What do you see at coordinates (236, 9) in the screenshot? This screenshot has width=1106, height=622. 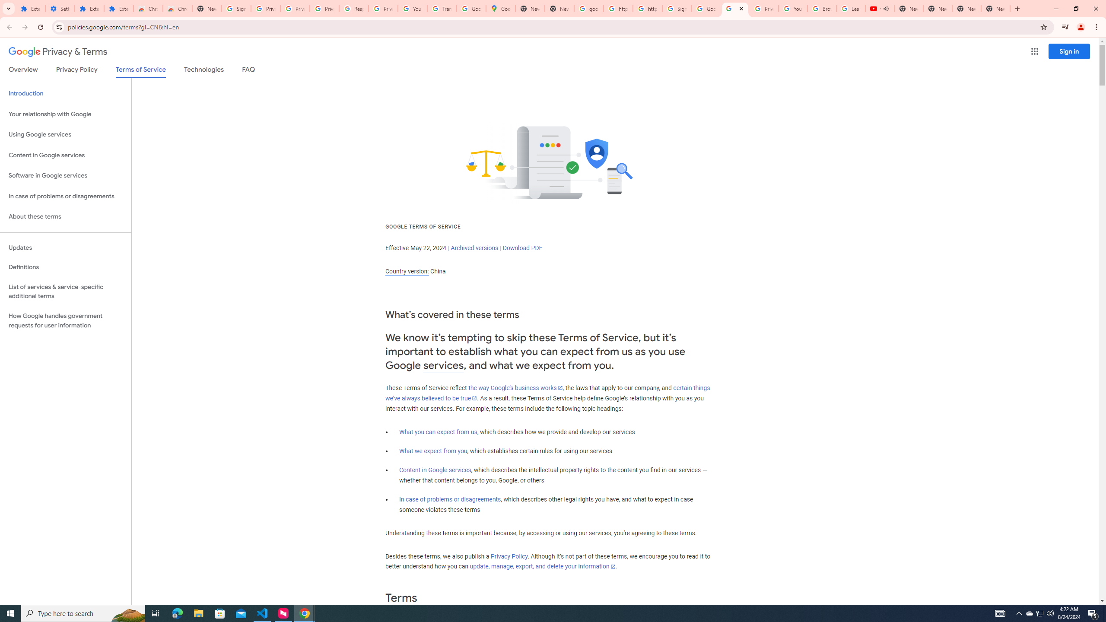 I see `Sign in - Google Accounts` at bounding box center [236, 9].